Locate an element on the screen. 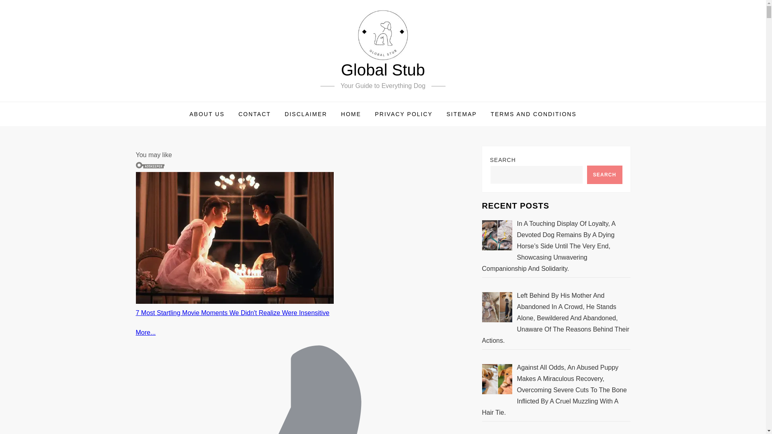 The image size is (772, 434). SITEMAP is located at coordinates (461, 114).